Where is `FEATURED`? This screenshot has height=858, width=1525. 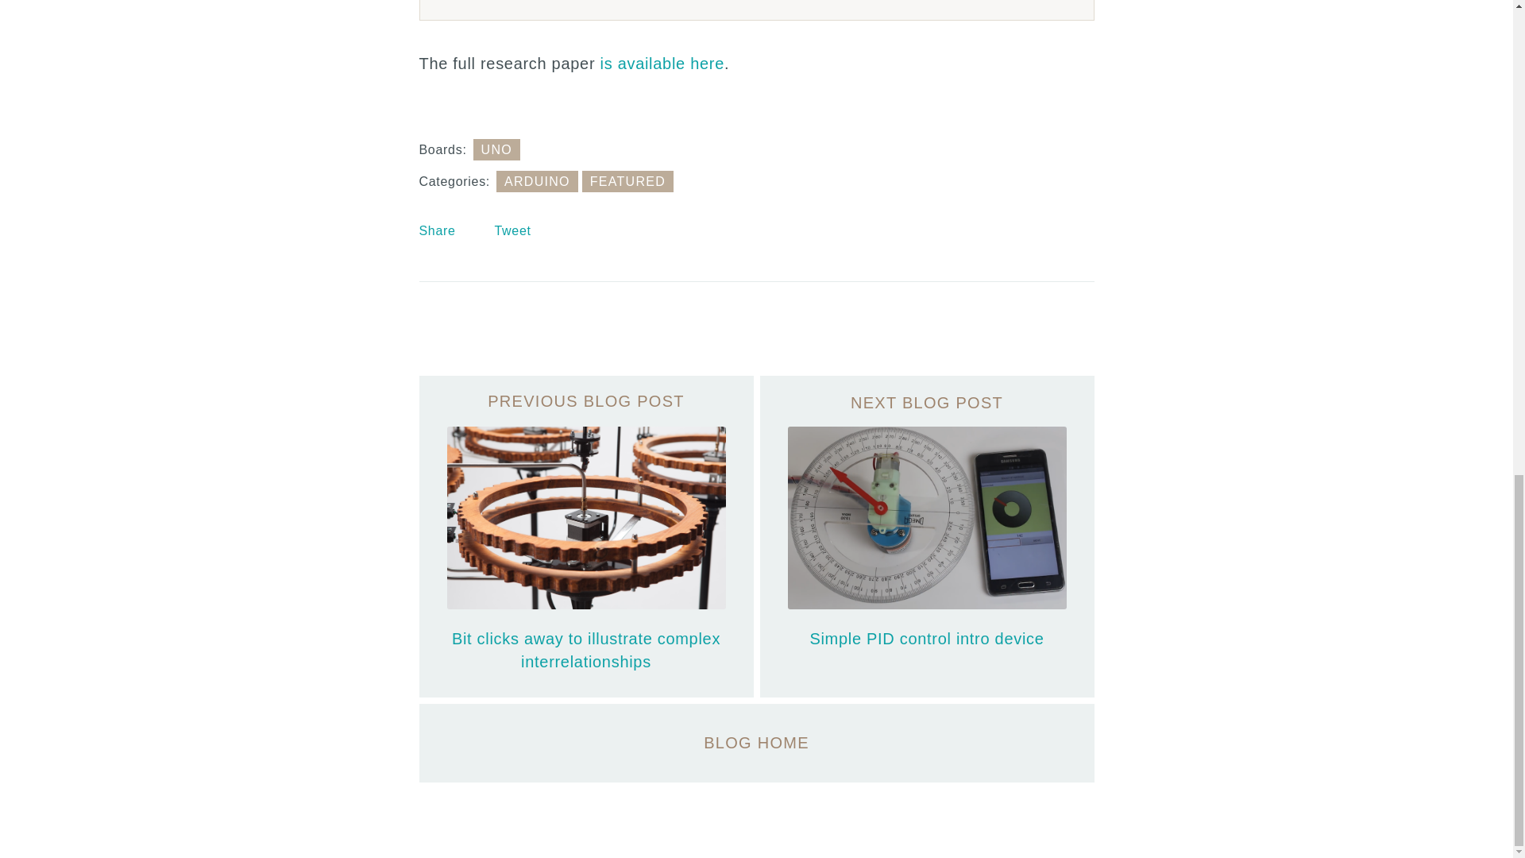 FEATURED is located at coordinates (627, 181).